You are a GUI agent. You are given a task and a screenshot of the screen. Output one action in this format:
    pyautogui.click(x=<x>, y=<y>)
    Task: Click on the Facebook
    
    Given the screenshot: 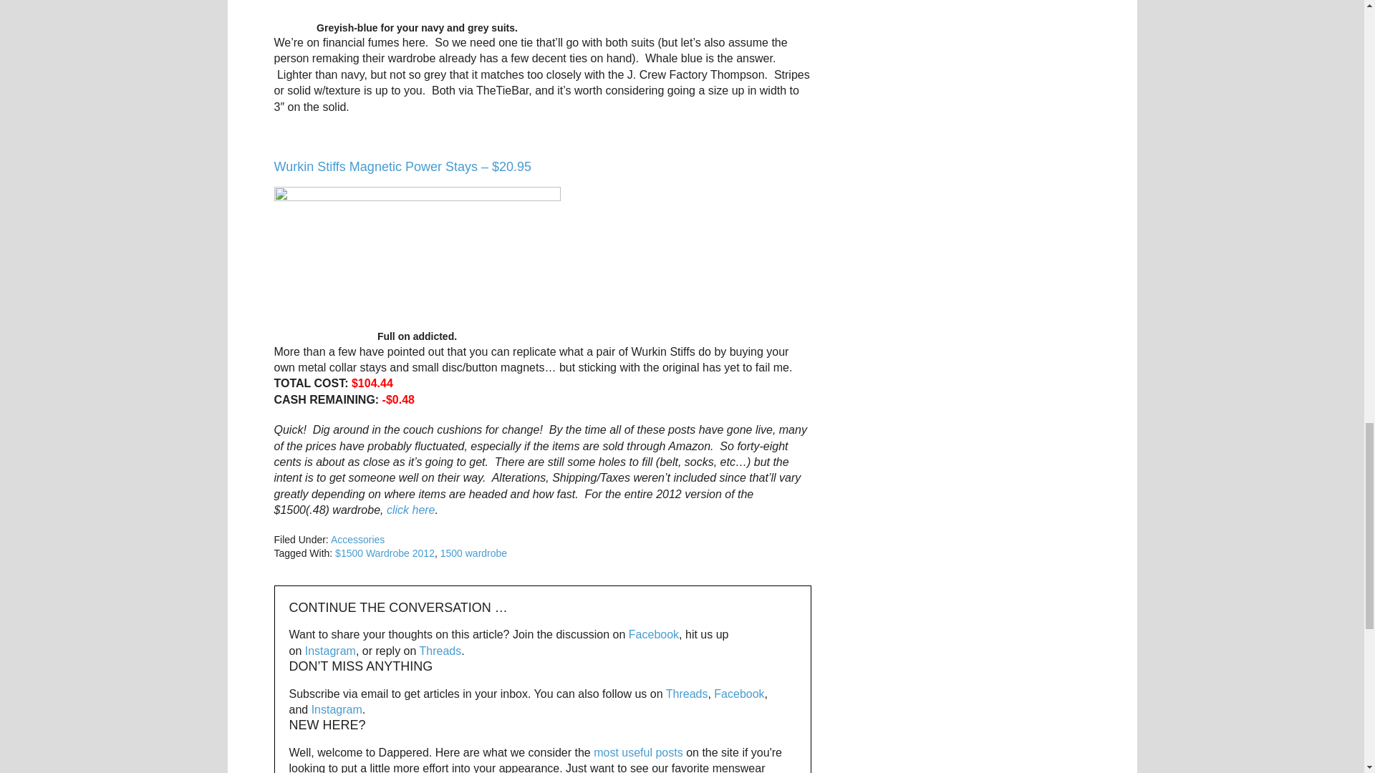 What is the action you would take?
    pyautogui.click(x=653, y=634)
    